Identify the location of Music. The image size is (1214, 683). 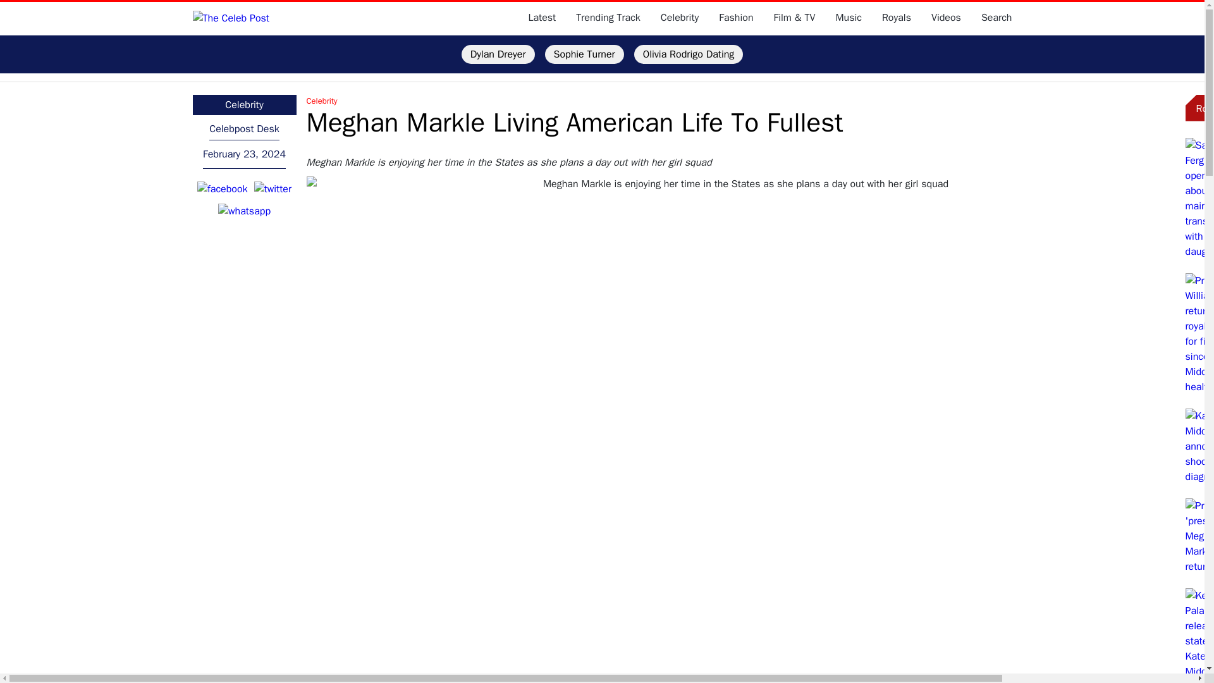
(849, 18).